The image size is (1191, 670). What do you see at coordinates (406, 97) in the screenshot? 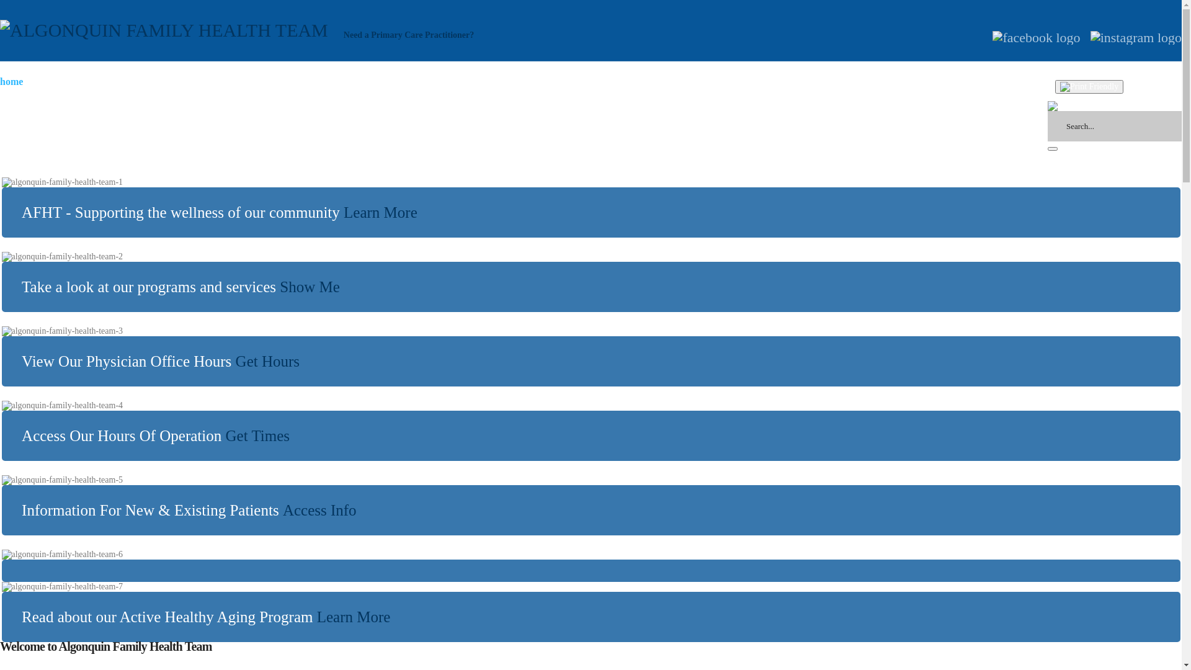
I see `need a primary care practitioner?` at bounding box center [406, 97].